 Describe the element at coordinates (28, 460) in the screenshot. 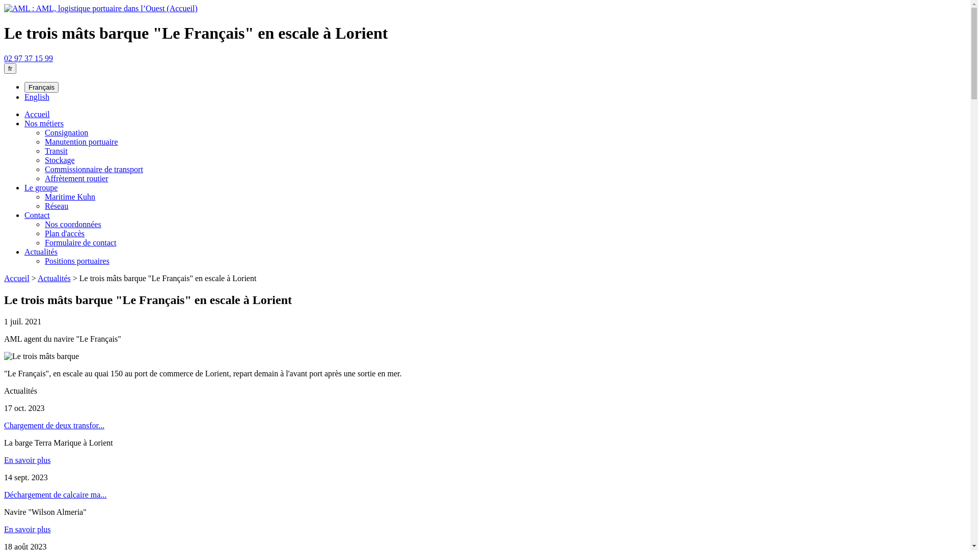

I see `En savoir plus` at that location.